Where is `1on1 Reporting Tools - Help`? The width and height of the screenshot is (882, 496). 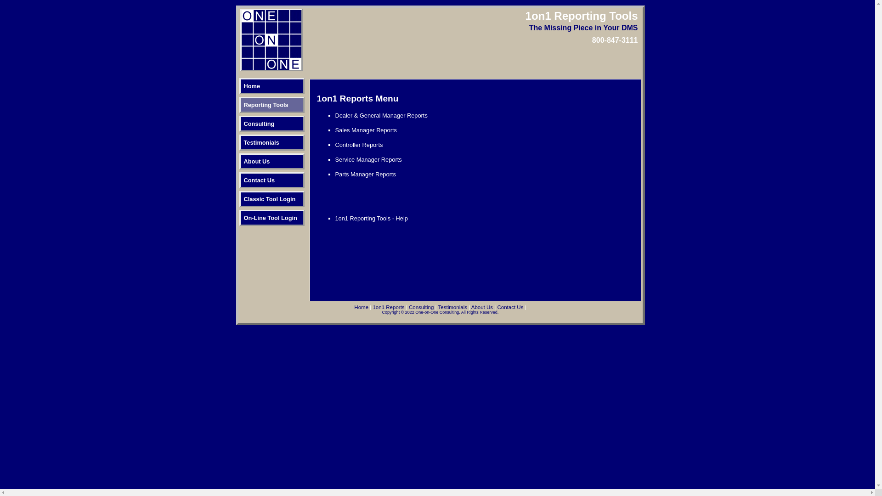 1on1 Reporting Tools - Help is located at coordinates (372, 219).